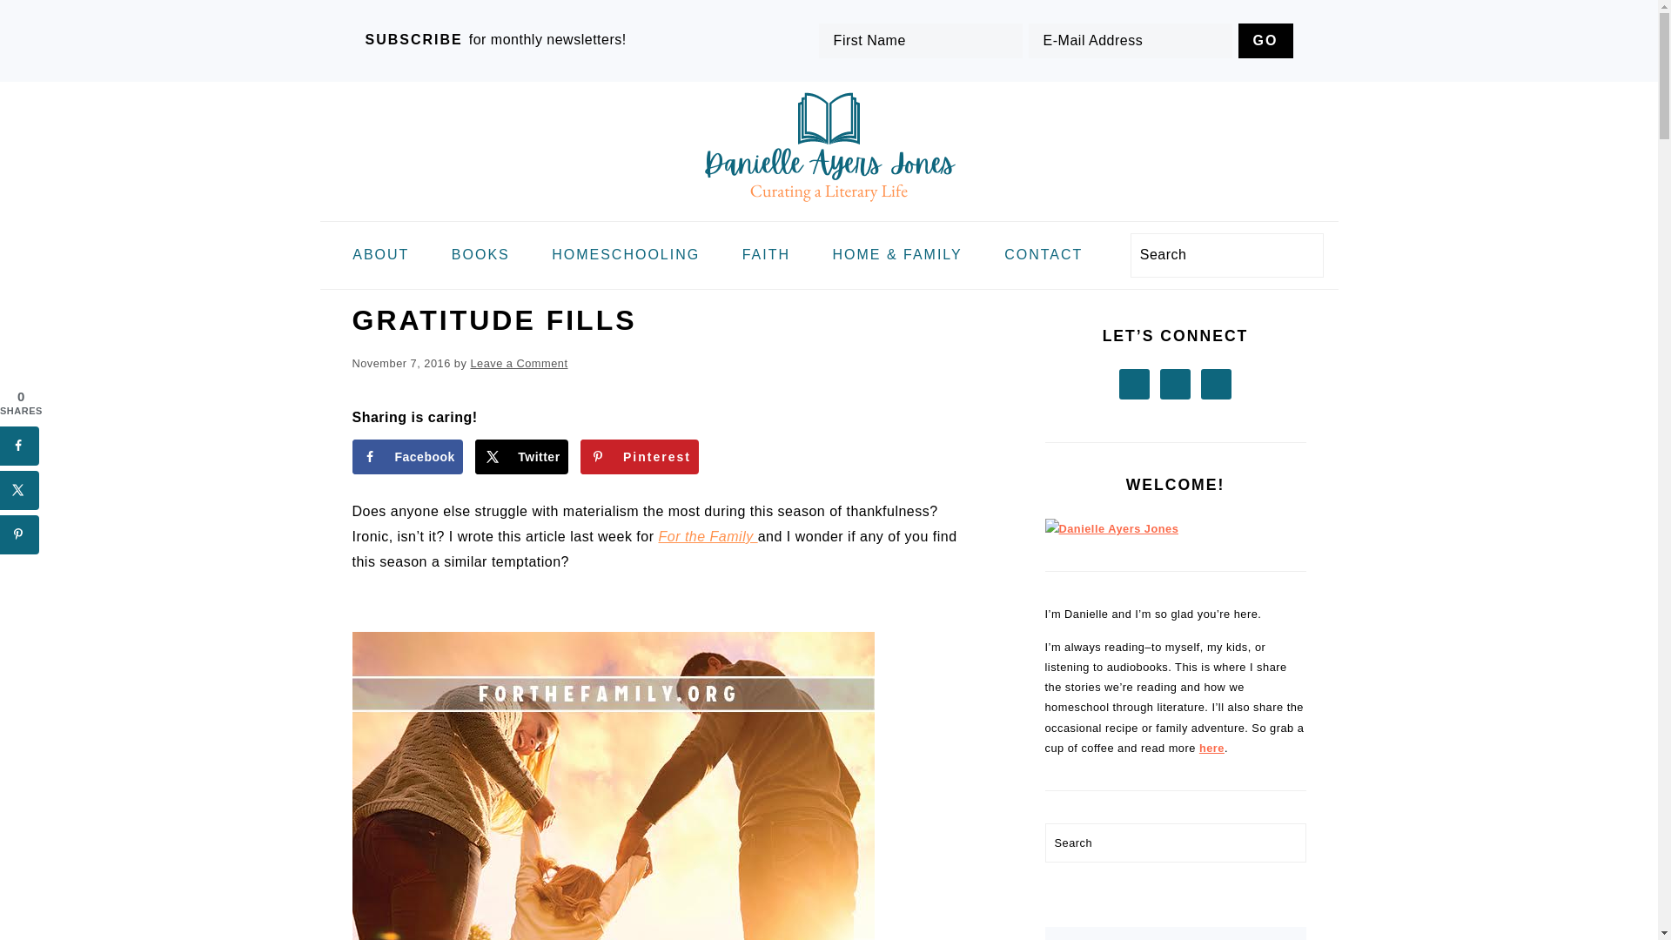 This screenshot has height=940, width=1671. Describe the element at coordinates (639, 457) in the screenshot. I see `Pinterest` at that location.